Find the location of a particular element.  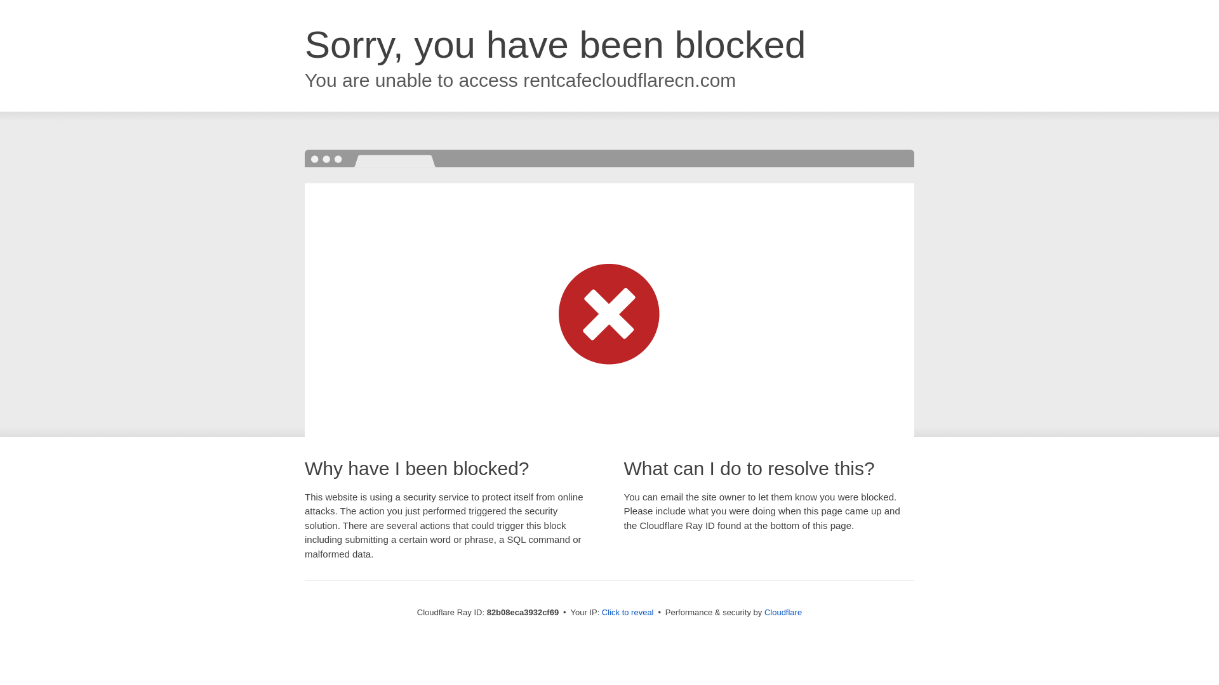

Cloudflare is located at coordinates (783, 613).